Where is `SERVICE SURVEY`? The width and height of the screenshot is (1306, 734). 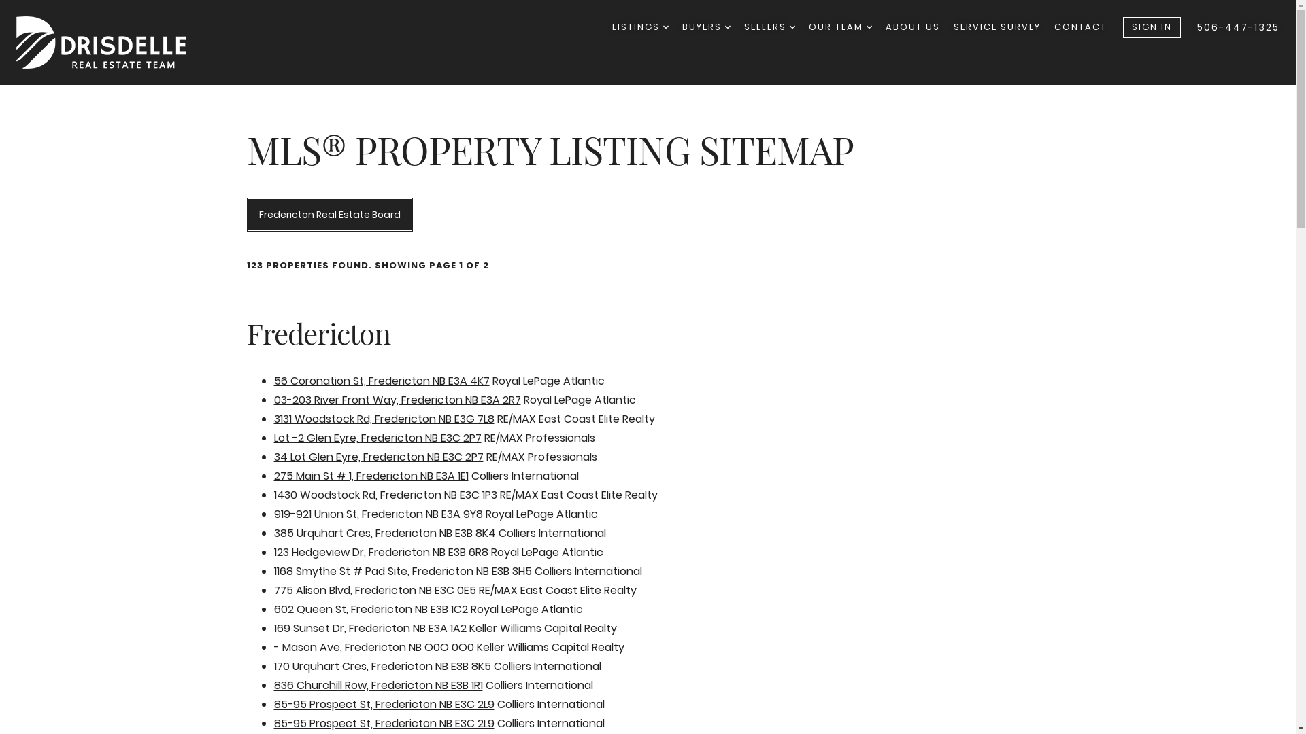
SERVICE SURVEY is located at coordinates (997, 27).